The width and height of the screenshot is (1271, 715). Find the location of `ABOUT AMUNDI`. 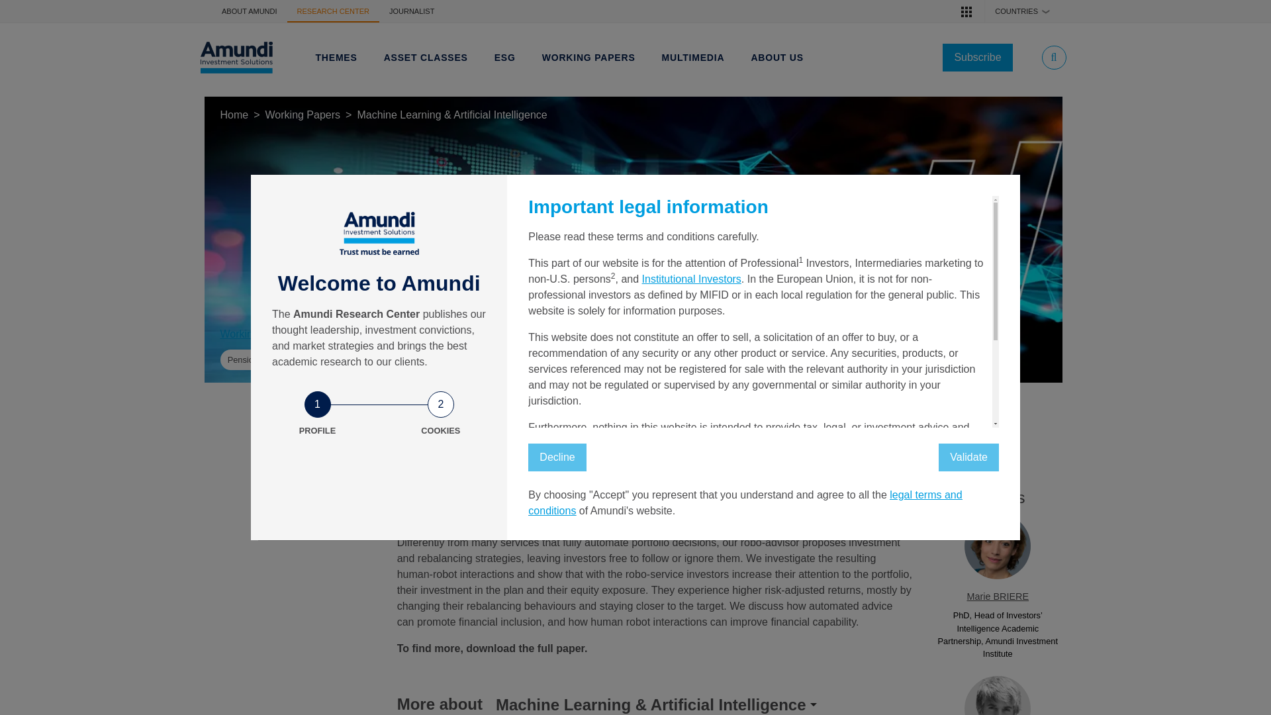

ABOUT AMUNDI is located at coordinates (249, 11).